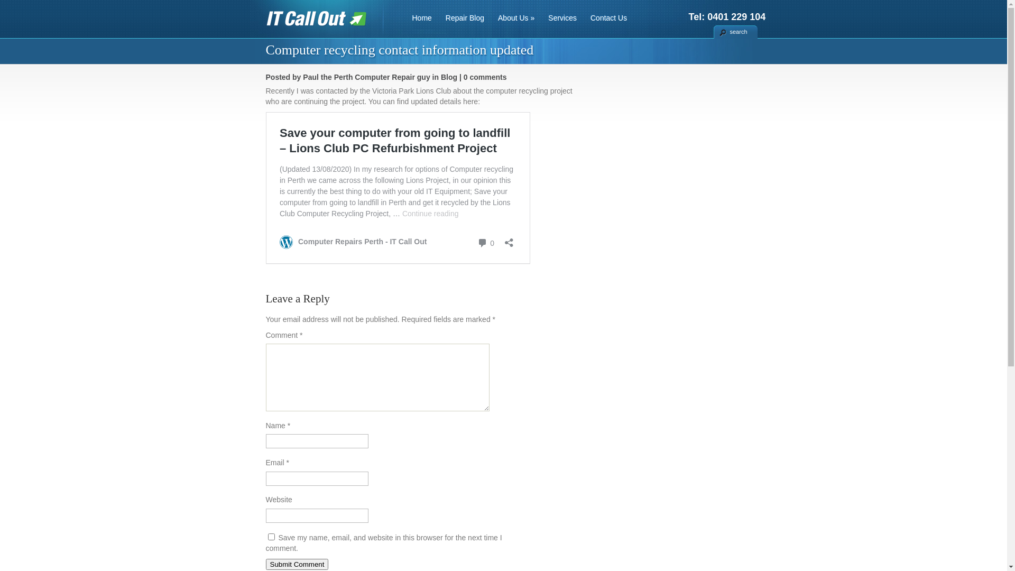 This screenshot has width=1015, height=571. Describe the element at coordinates (736, 32) in the screenshot. I see `search` at that location.